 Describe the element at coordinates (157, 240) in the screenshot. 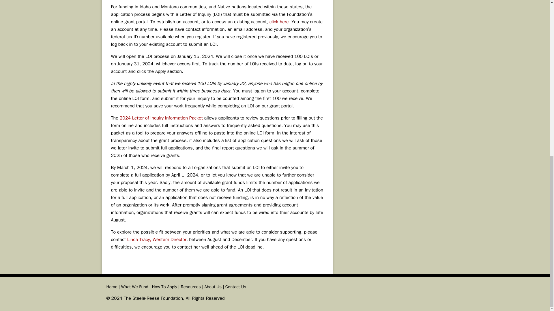

I see `Linda Tracy, Western Director` at that location.